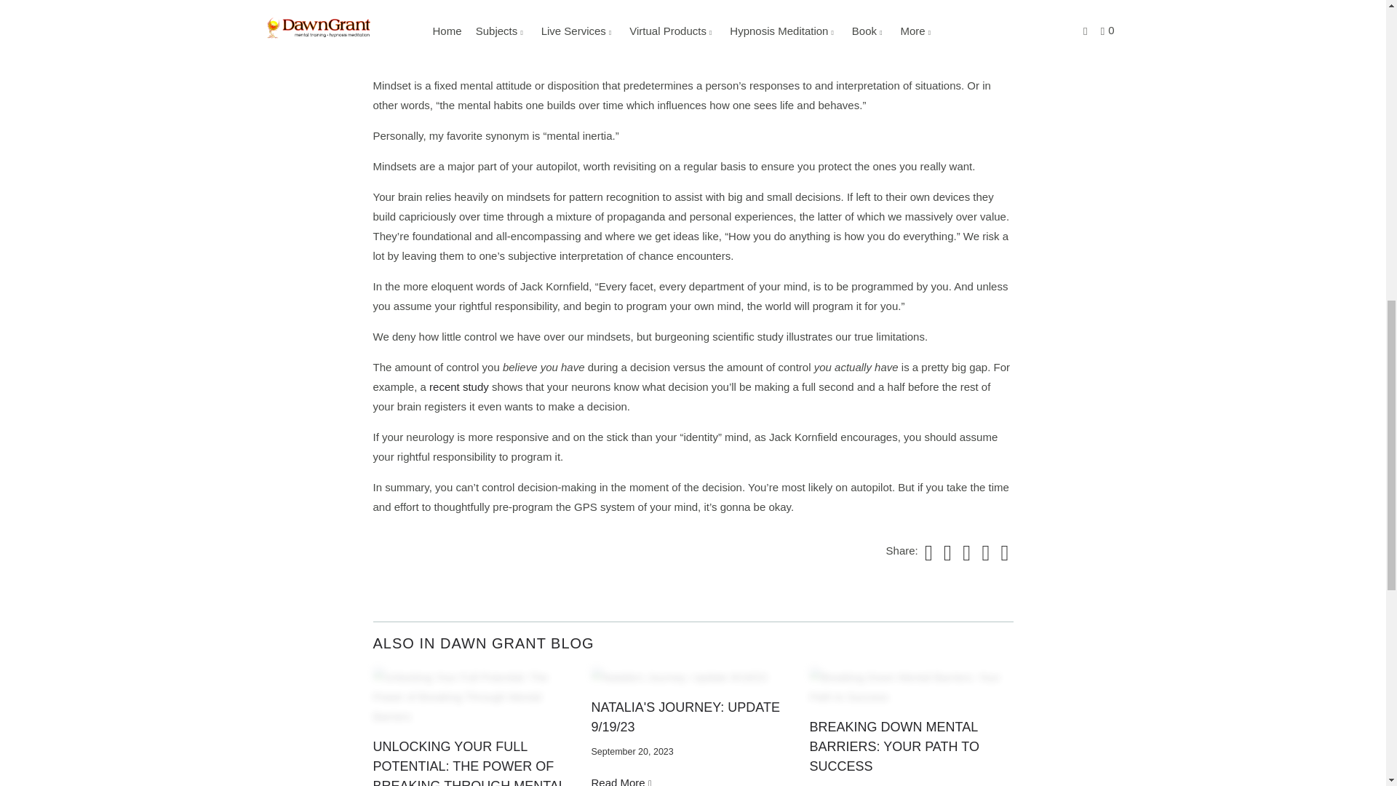  What do you see at coordinates (965, 553) in the screenshot?
I see `Share this on Pinterest` at bounding box center [965, 553].